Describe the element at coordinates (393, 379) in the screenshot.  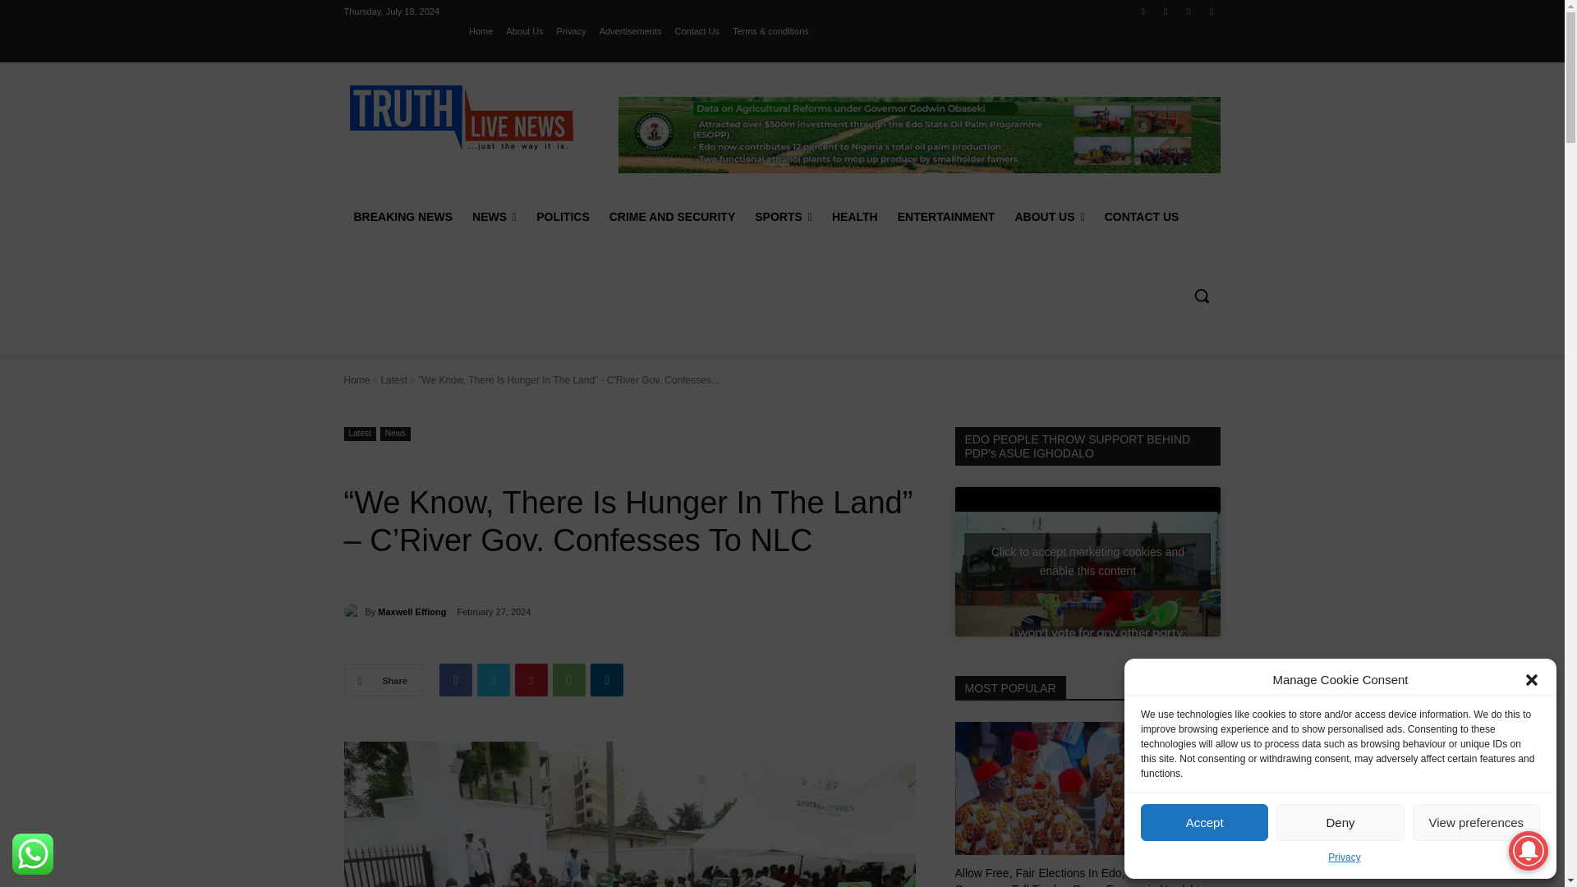
I see `View all posts in Latest` at that location.